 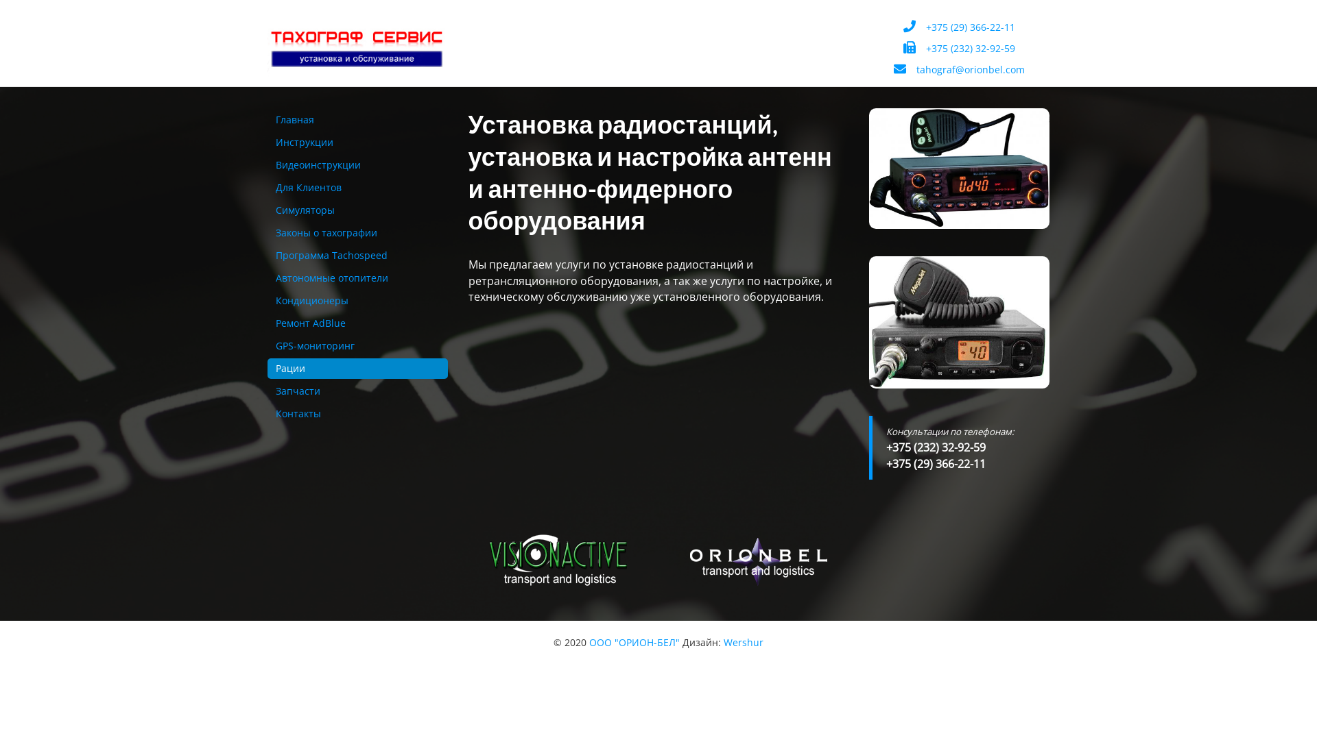 I want to click on Wershur, so click(x=744, y=643).